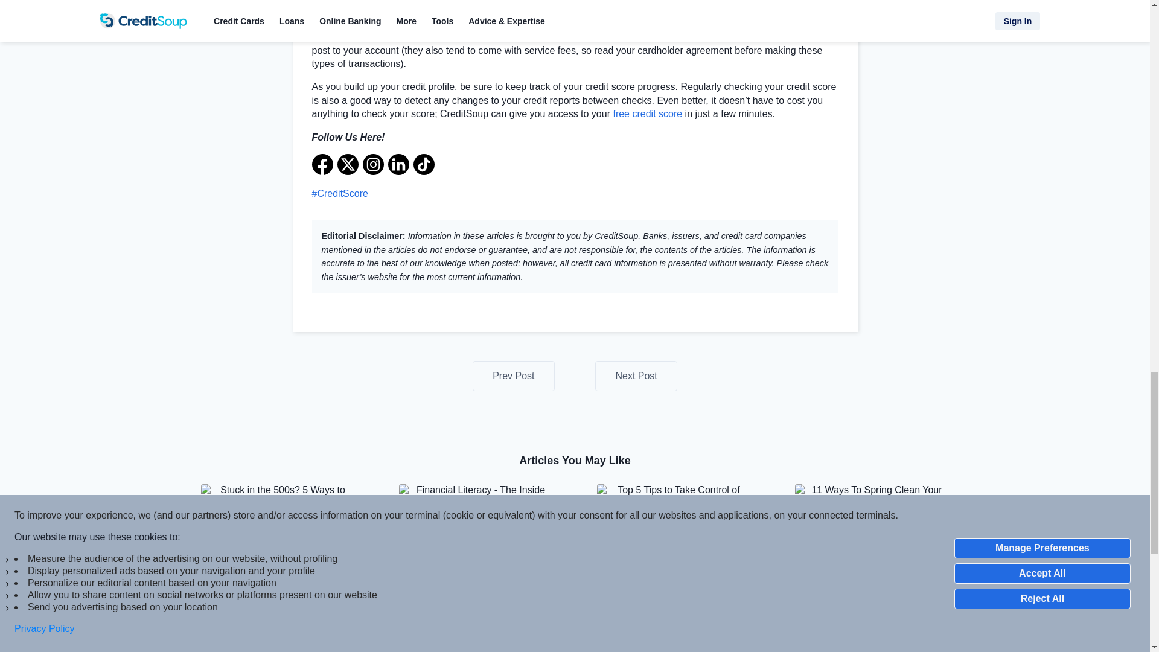 The image size is (1159, 652). I want to click on Follow Us on TikTok, so click(423, 164).